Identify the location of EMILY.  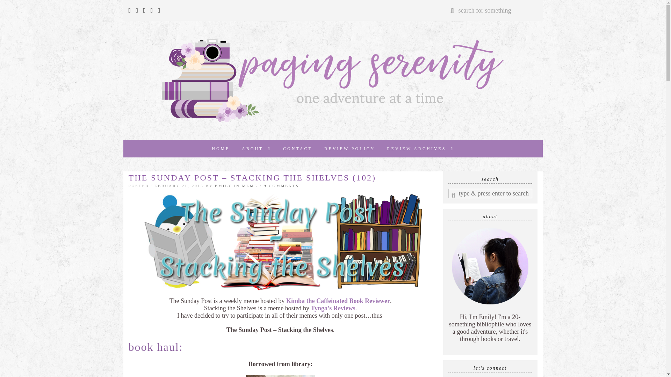
(223, 185).